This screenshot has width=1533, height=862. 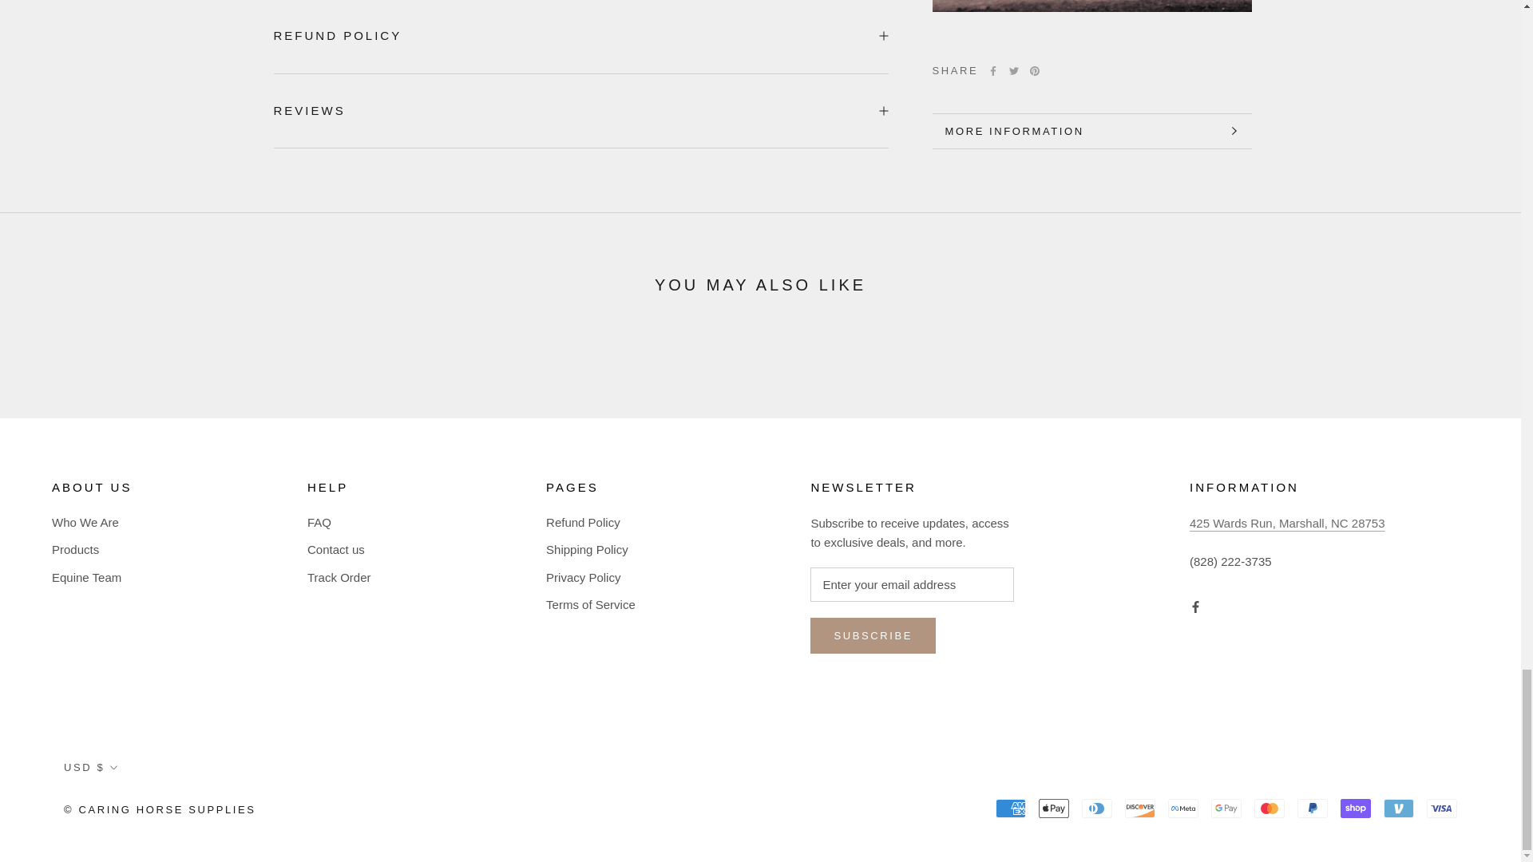 What do you see at coordinates (1010, 808) in the screenshot?
I see `American Express` at bounding box center [1010, 808].